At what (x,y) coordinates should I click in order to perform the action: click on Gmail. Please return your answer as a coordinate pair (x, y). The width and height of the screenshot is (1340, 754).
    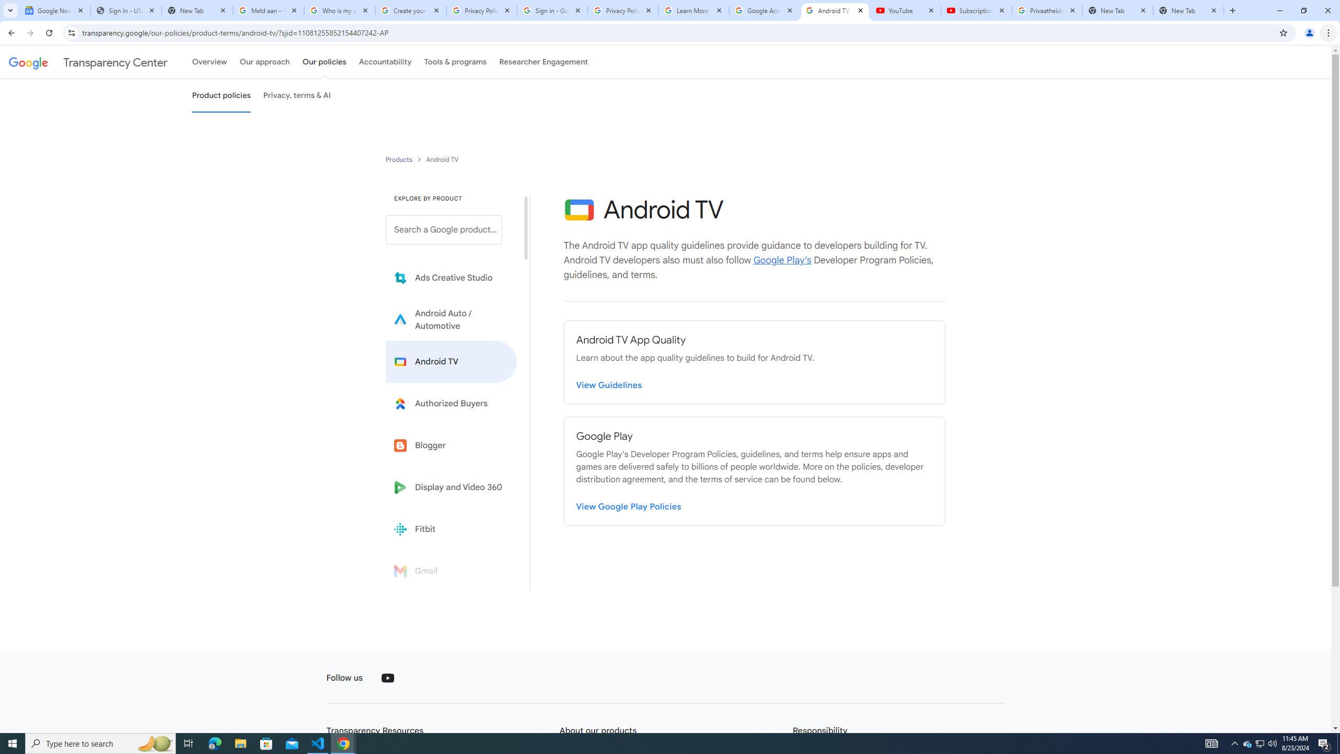
    Looking at the image, I should click on (451, 571).